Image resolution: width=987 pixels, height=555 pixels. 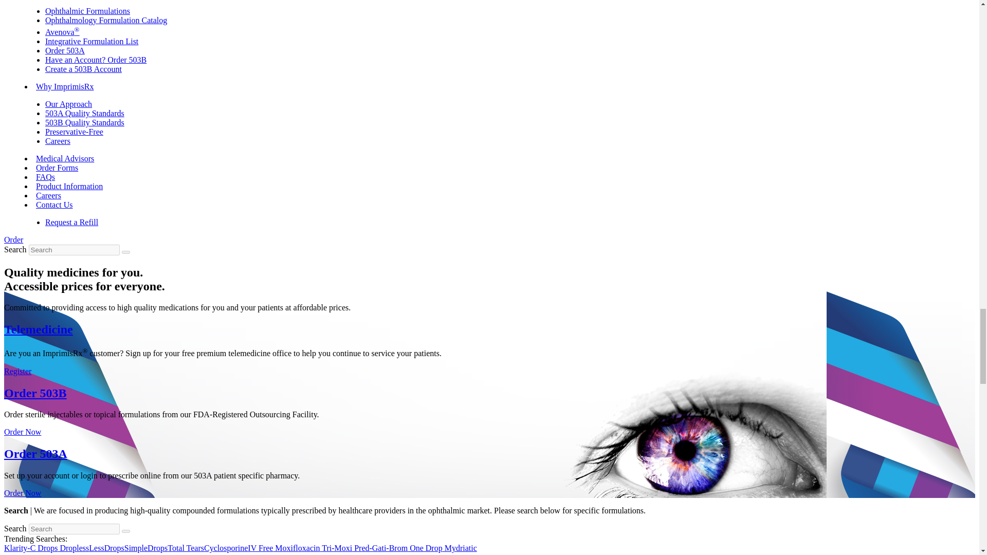 What do you see at coordinates (87, 11) in the screenshot?
I see `Ophthalmic Formulations` at bounding box center [87, 11].